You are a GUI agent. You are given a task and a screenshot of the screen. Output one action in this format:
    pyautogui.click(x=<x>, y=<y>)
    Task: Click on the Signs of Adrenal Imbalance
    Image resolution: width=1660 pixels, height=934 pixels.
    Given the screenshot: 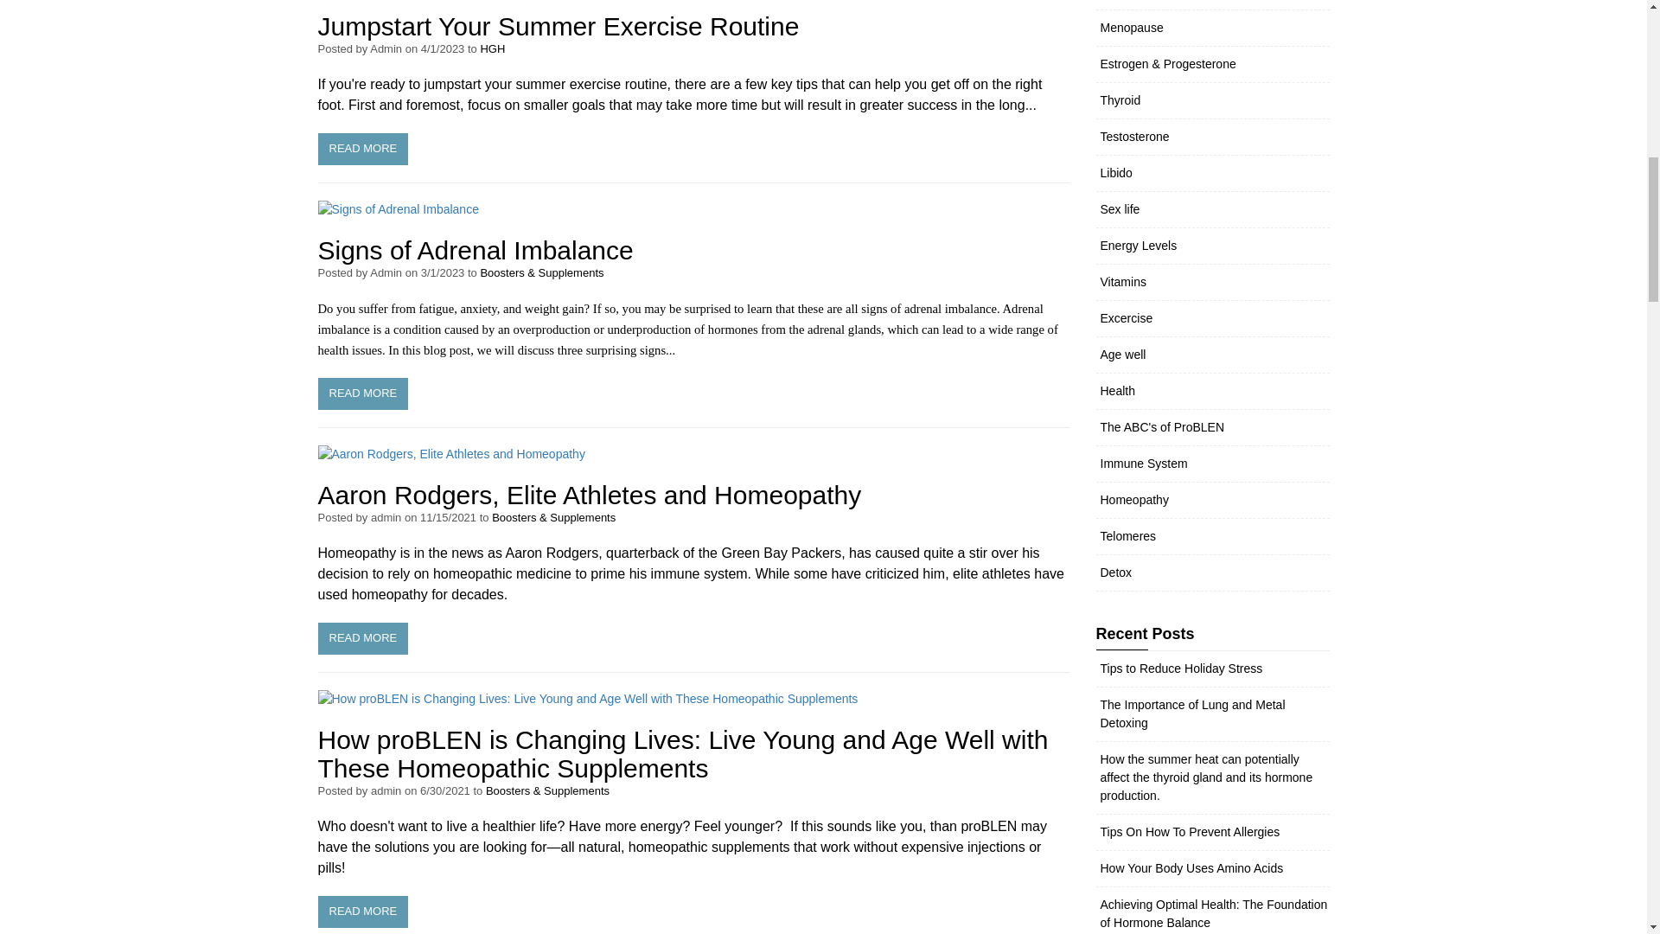 What is the action you would take?
    pyautogui.click(x=363, y=394)
    